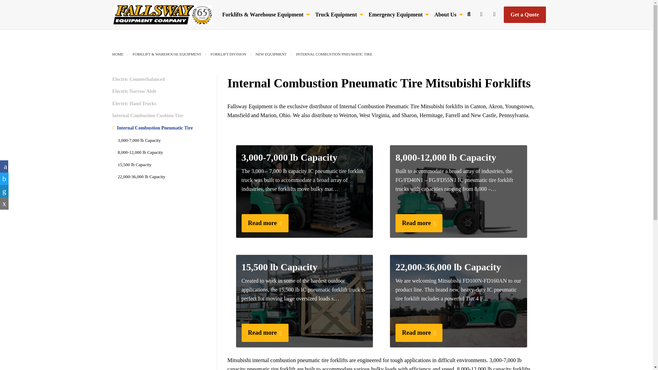 The image size is (658, 370). Describe the element at coordinates (162, 15) in the screenshot. I see `Fallsway 65 Year Anniversary Logo` at that location.